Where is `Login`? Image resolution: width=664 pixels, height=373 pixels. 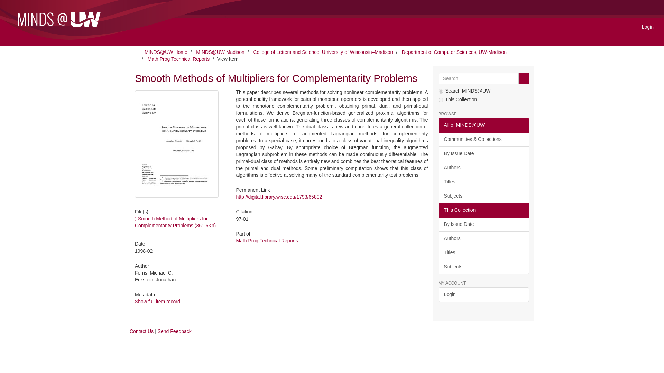 Login is located at coordinates (647, 27).